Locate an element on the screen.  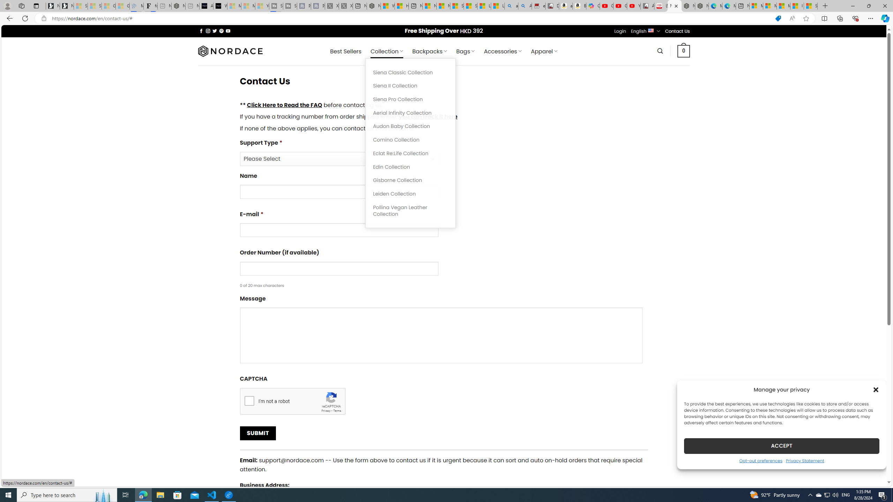
Terms is located at coordinates (337, 410).